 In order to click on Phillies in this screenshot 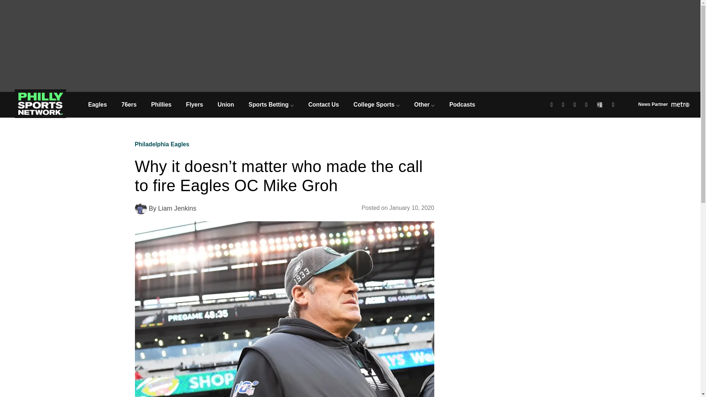, I will do `click(161, 104)`.